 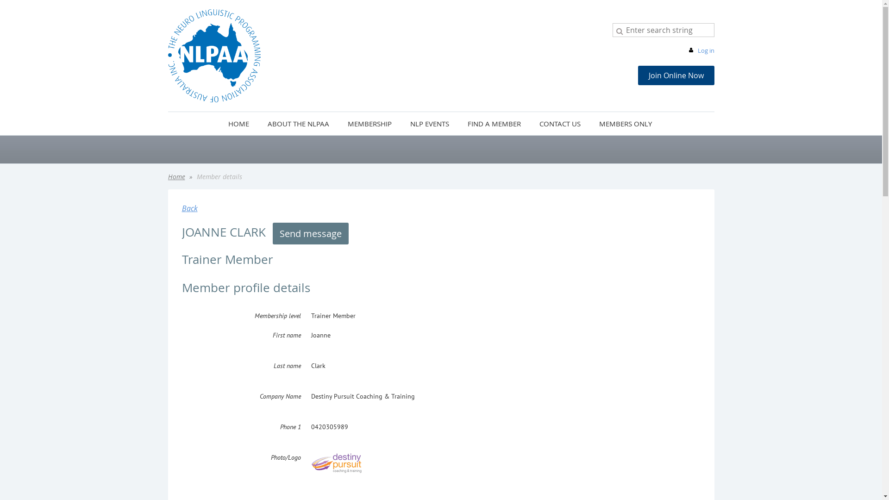 What do you see at coordinates (495, 124) in the screenshot?
I see `FIND A MEMBER` at bounding box center [495, 124].